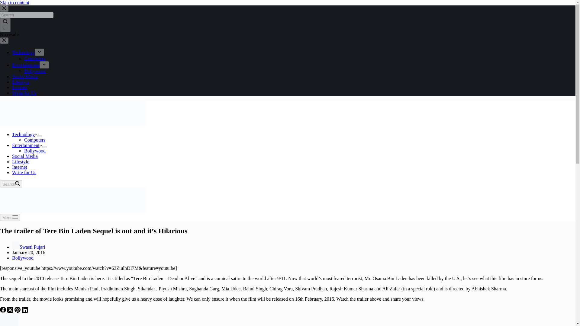  I want to click on Entertainment, so click(26, 65).